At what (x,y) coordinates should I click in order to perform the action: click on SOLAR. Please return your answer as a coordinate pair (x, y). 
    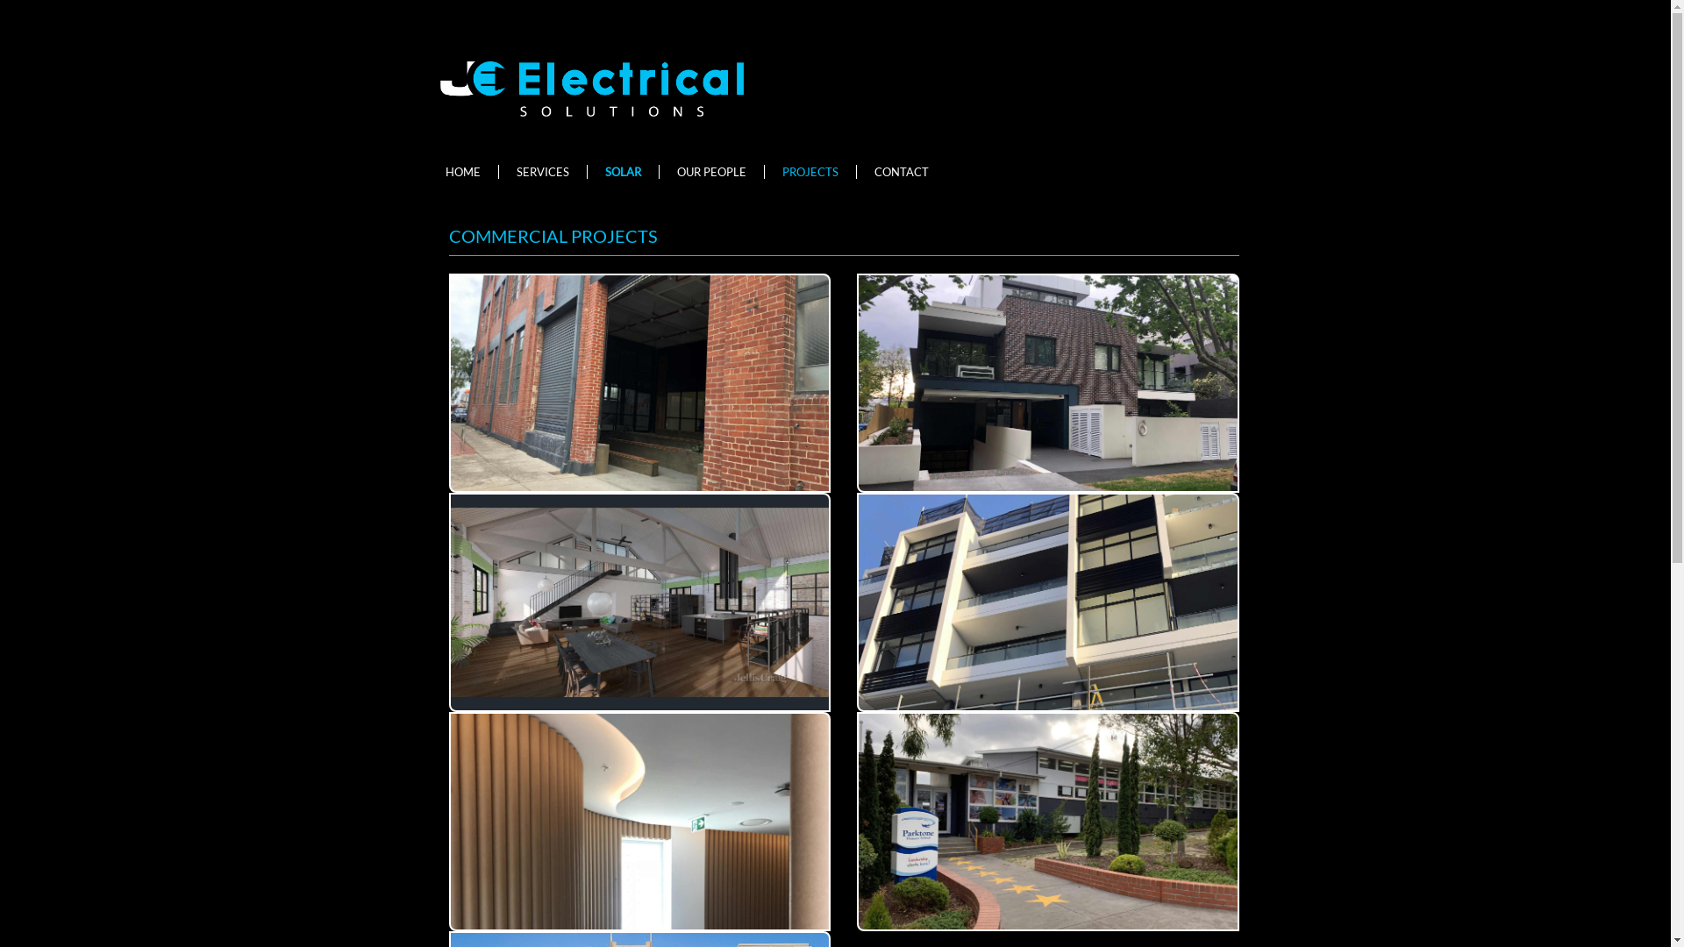
    Looking at the image, I should click on (628, 172).